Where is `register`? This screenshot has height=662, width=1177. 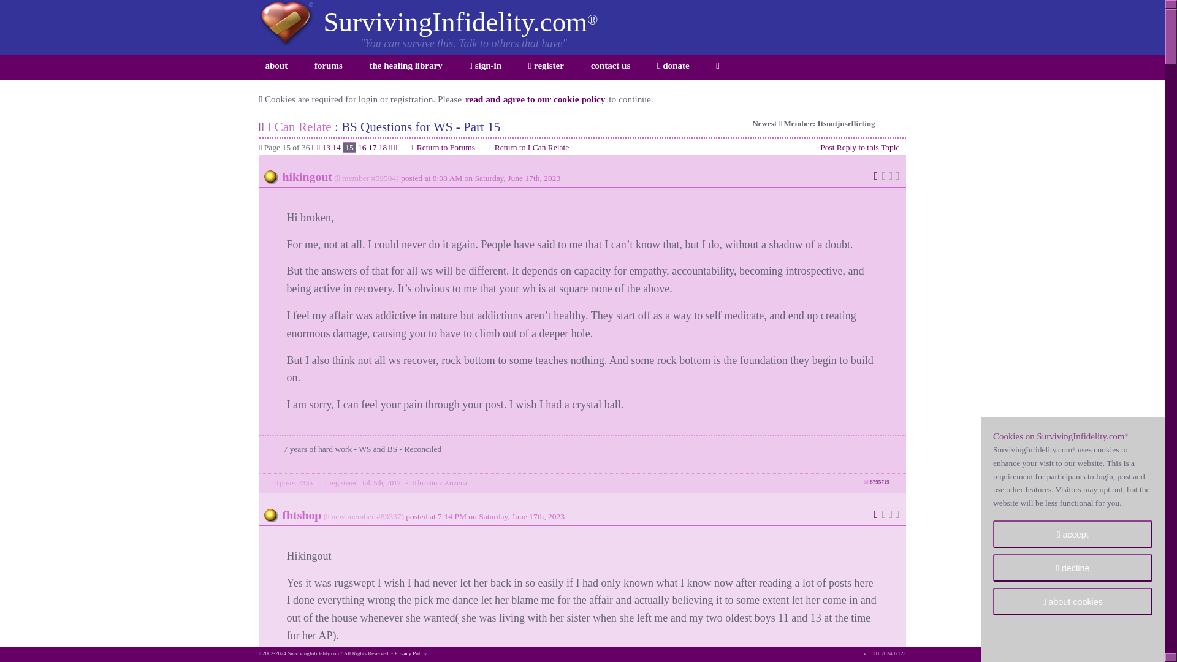 register is located at coordinates (546, 67).